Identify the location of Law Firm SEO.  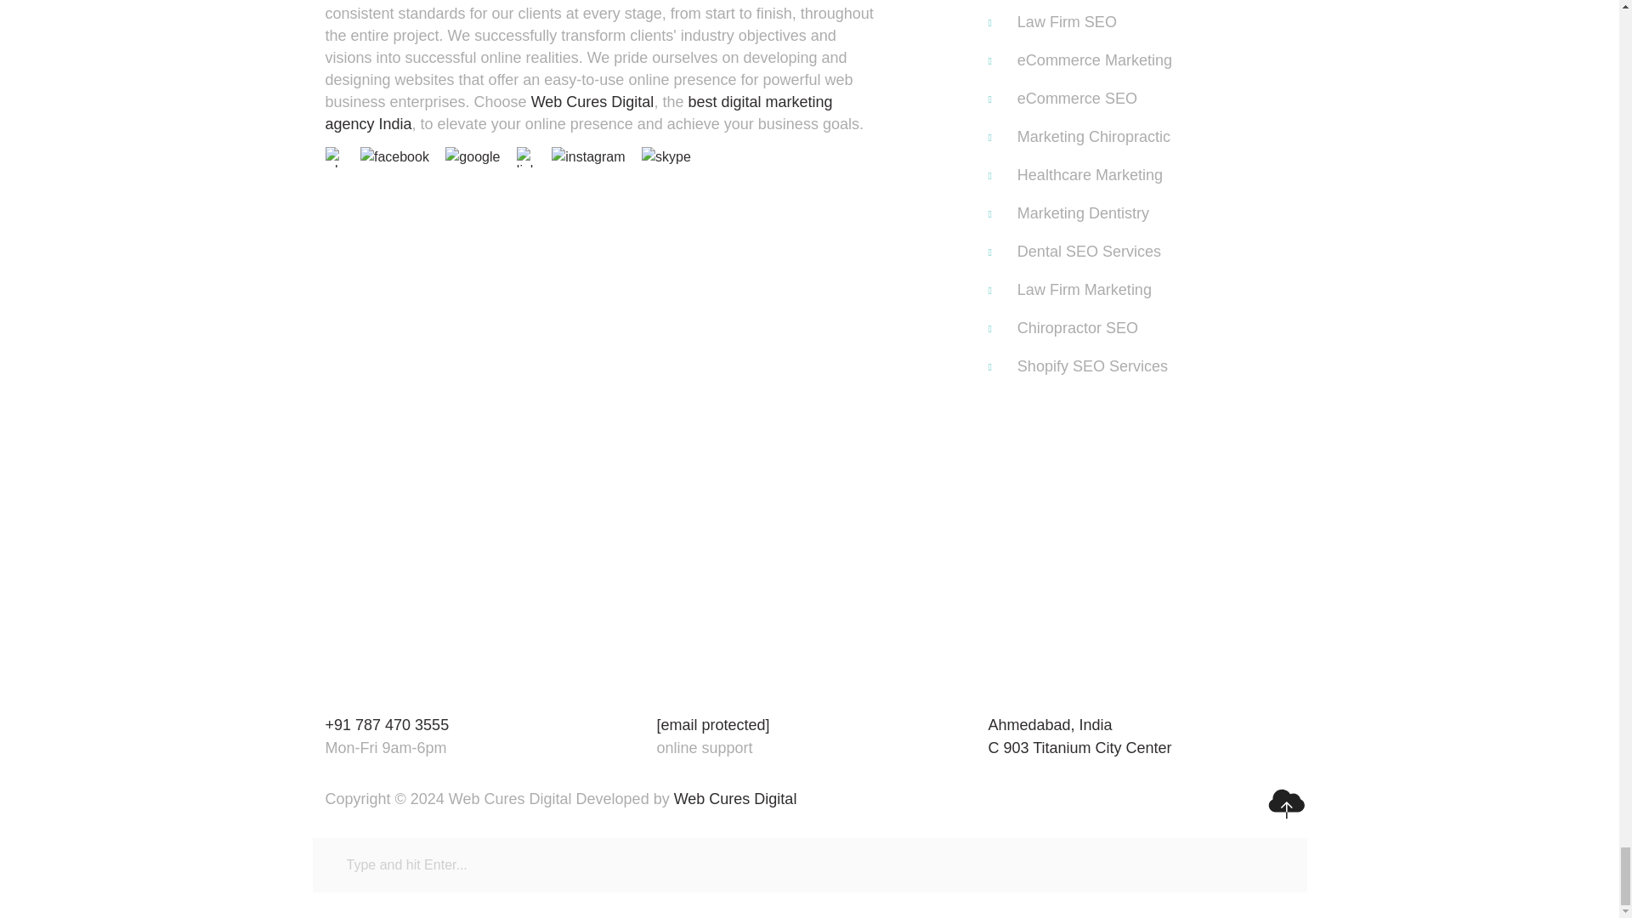
(1155, 22).